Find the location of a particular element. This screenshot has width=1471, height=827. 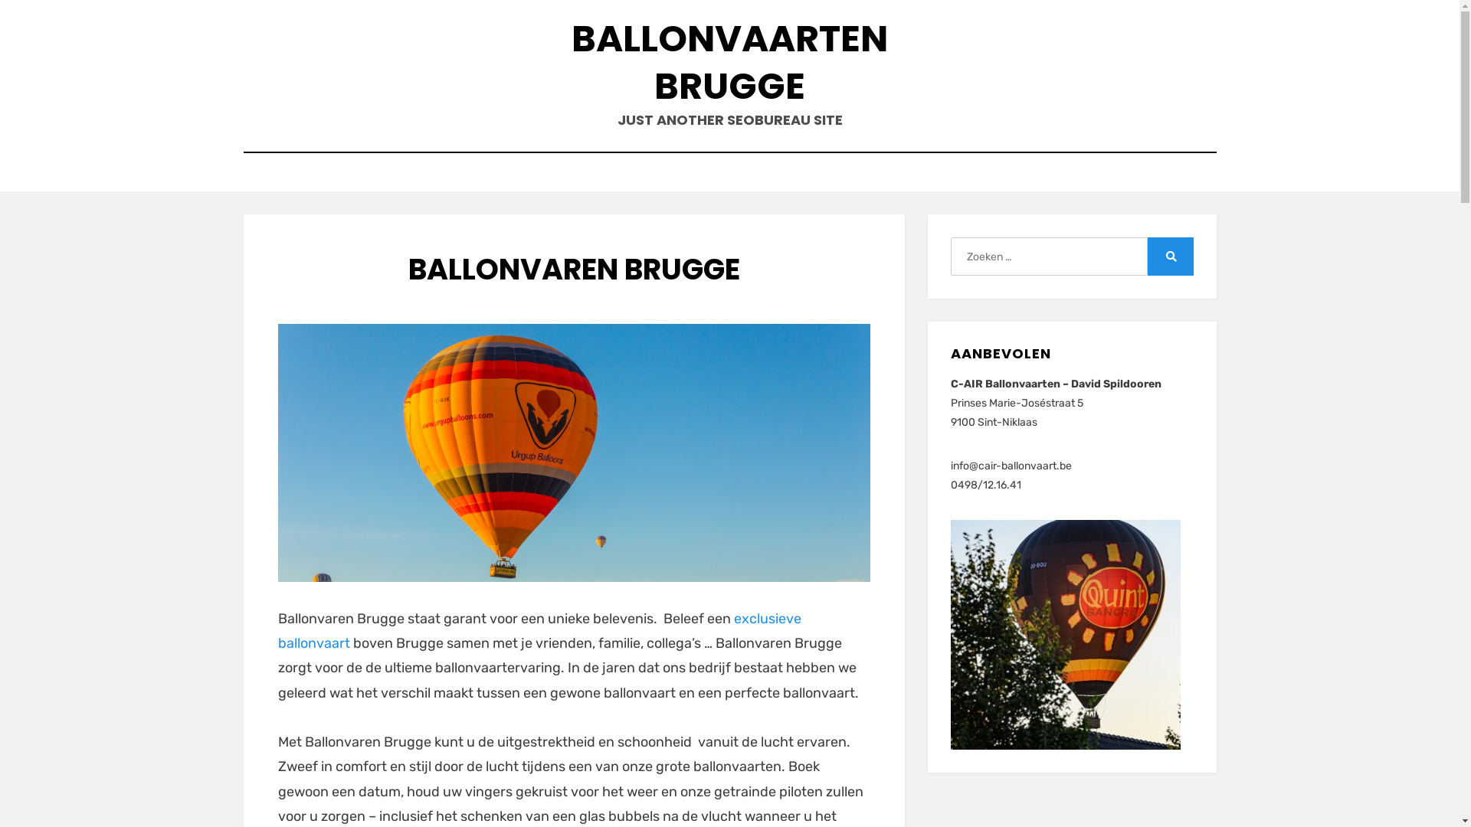

0498/12.16.41 is located at coordinates (986, 485).